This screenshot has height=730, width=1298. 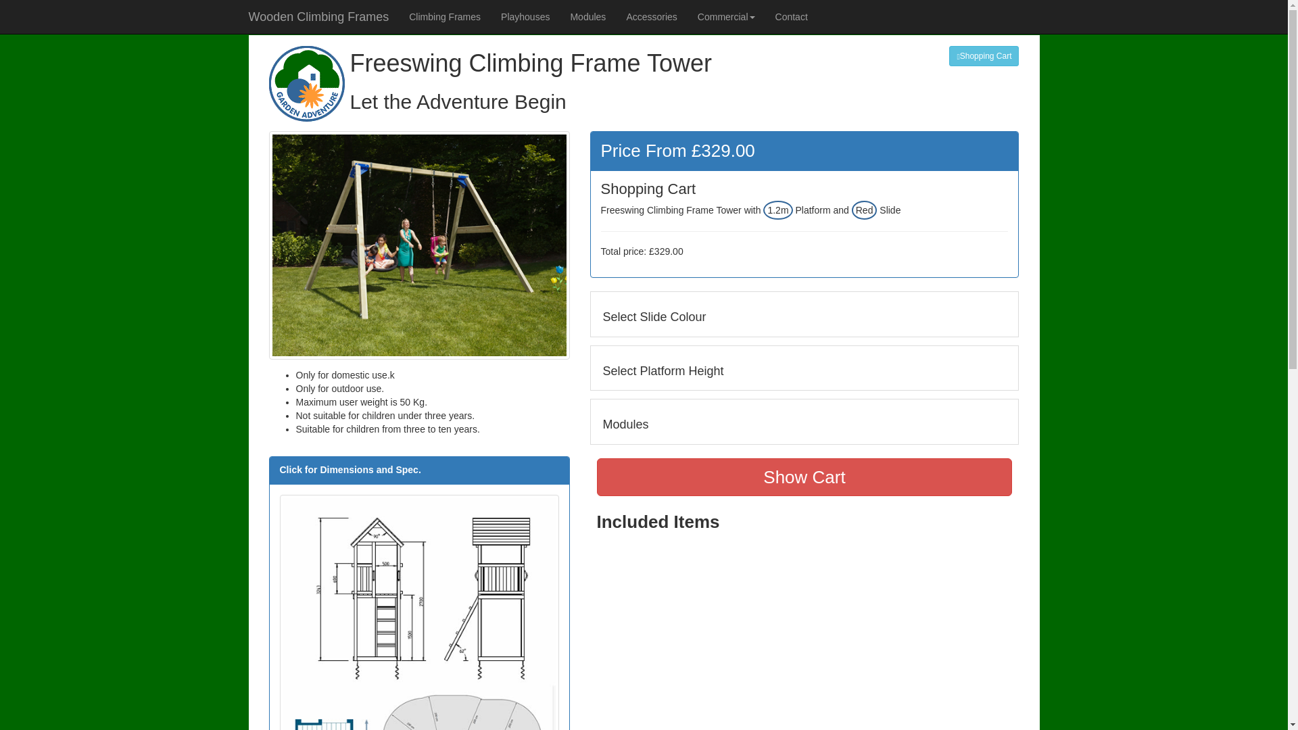 What do you see at coordinates (804, 477) in the screenshot?
I see `Show Cart` at bounding box center [804, 477].